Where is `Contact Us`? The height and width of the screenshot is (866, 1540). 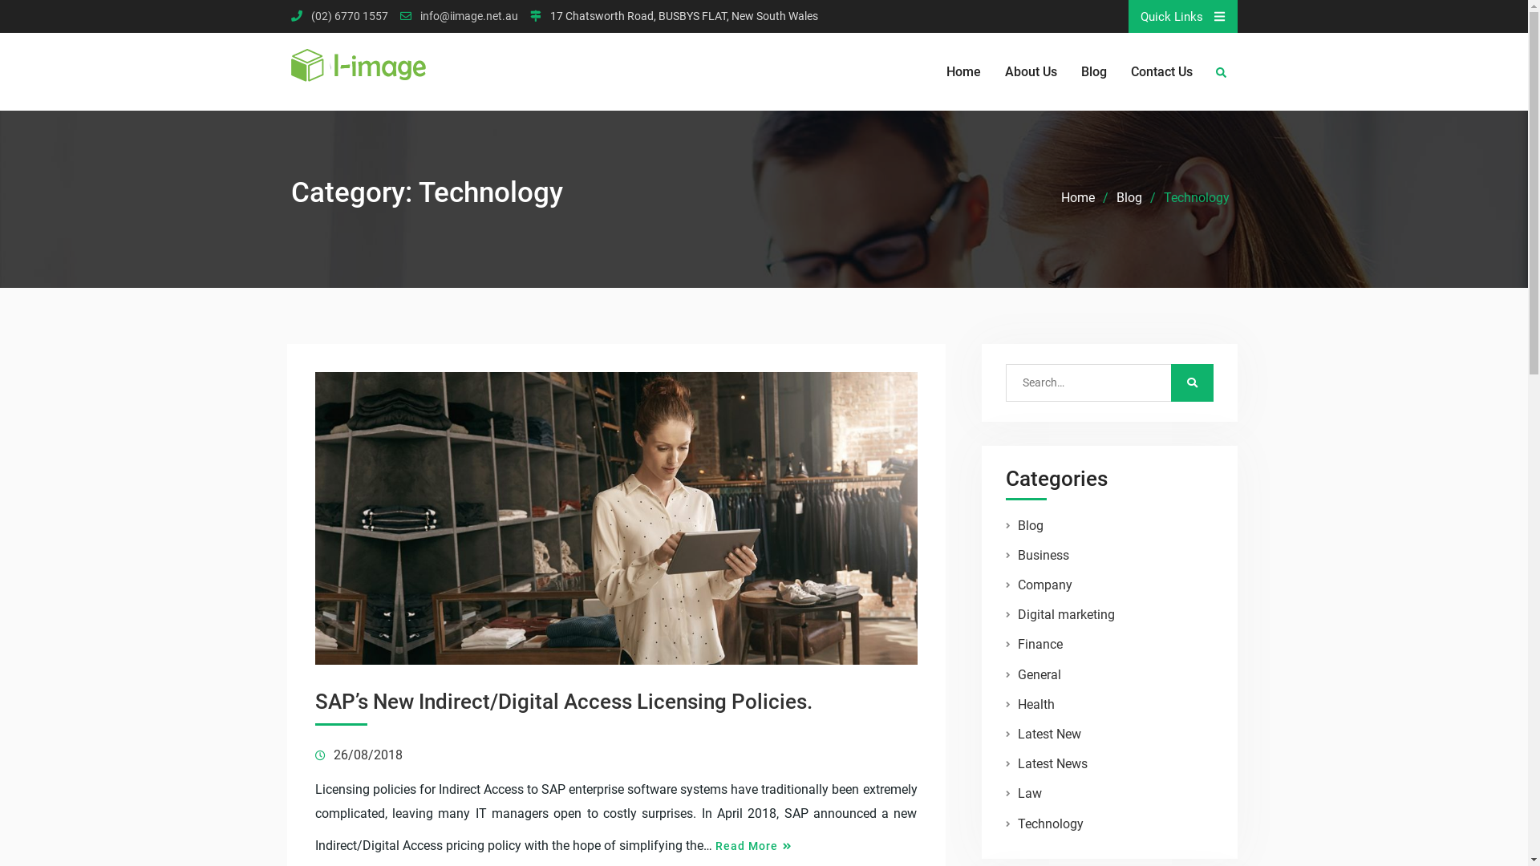 Contact Us is located at coordinates (1161, 72).